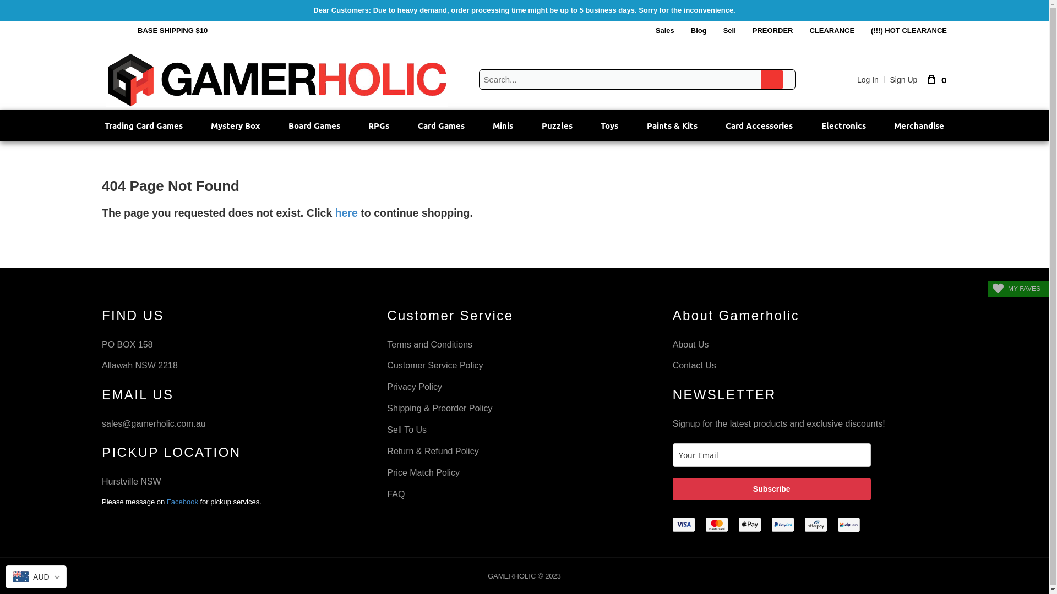 This screenshot has height=594, width=1057. What do you see at coordinates (524, 387) in the screenshot?
I see `Privacy Policy` at bounding box center [524, 387].